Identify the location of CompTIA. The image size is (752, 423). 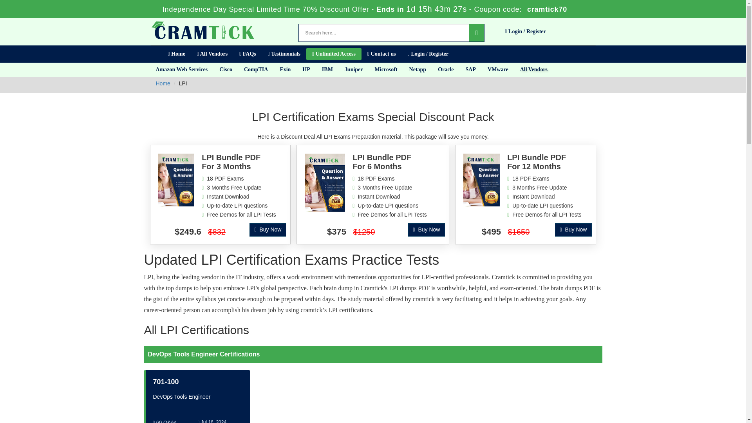
(256, 69).